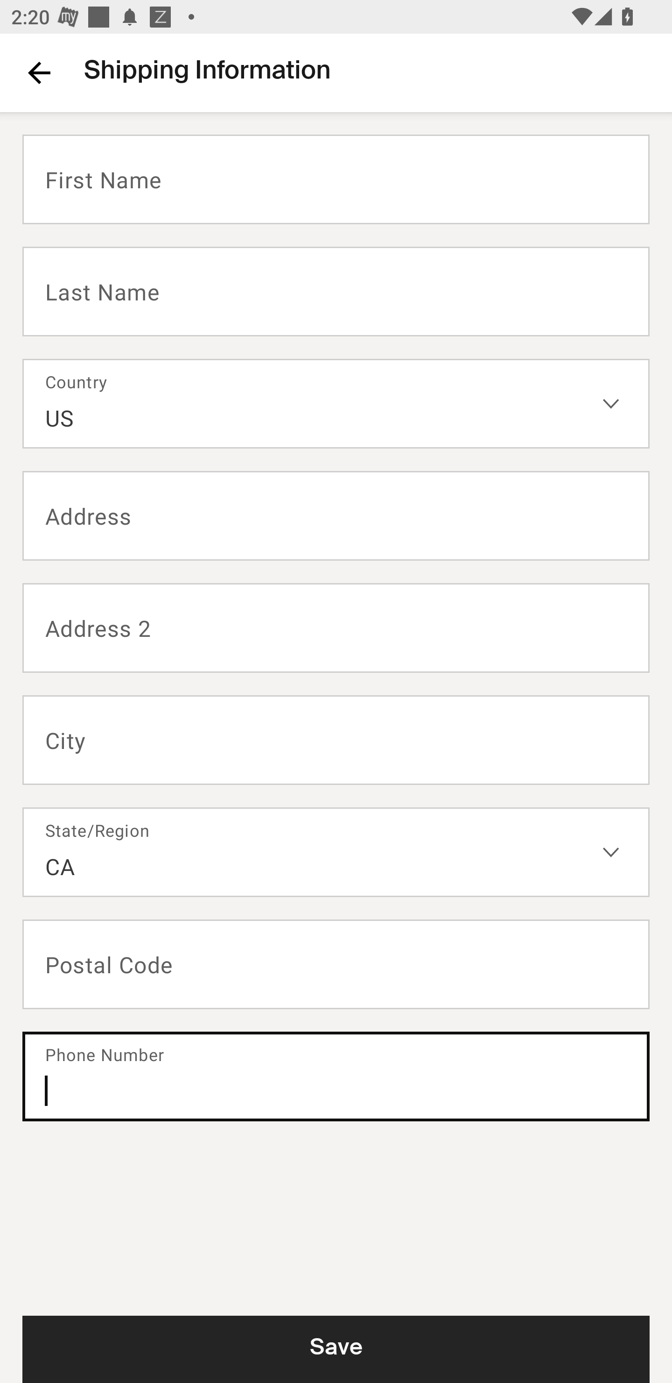 The width and height of the screenshot is (672, 1383). Describe the element at coordinates (39, 72) in the screenshot. I see `Navigate up` at that location.